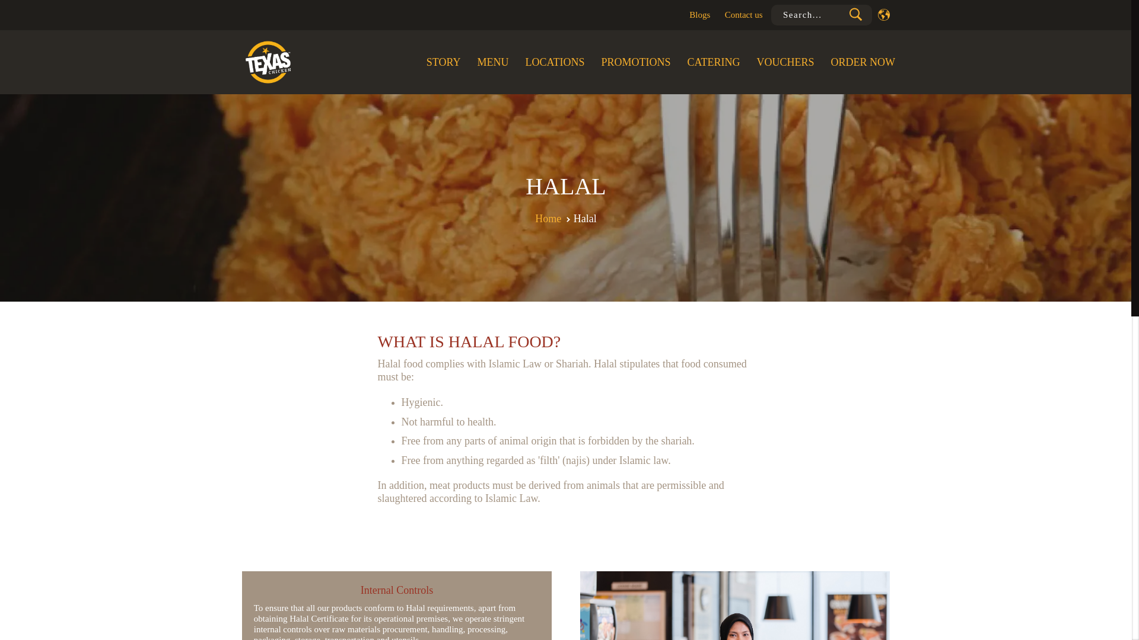 This screenshot has width=1139, height=640. I want to click on Home, so click(548, 218).